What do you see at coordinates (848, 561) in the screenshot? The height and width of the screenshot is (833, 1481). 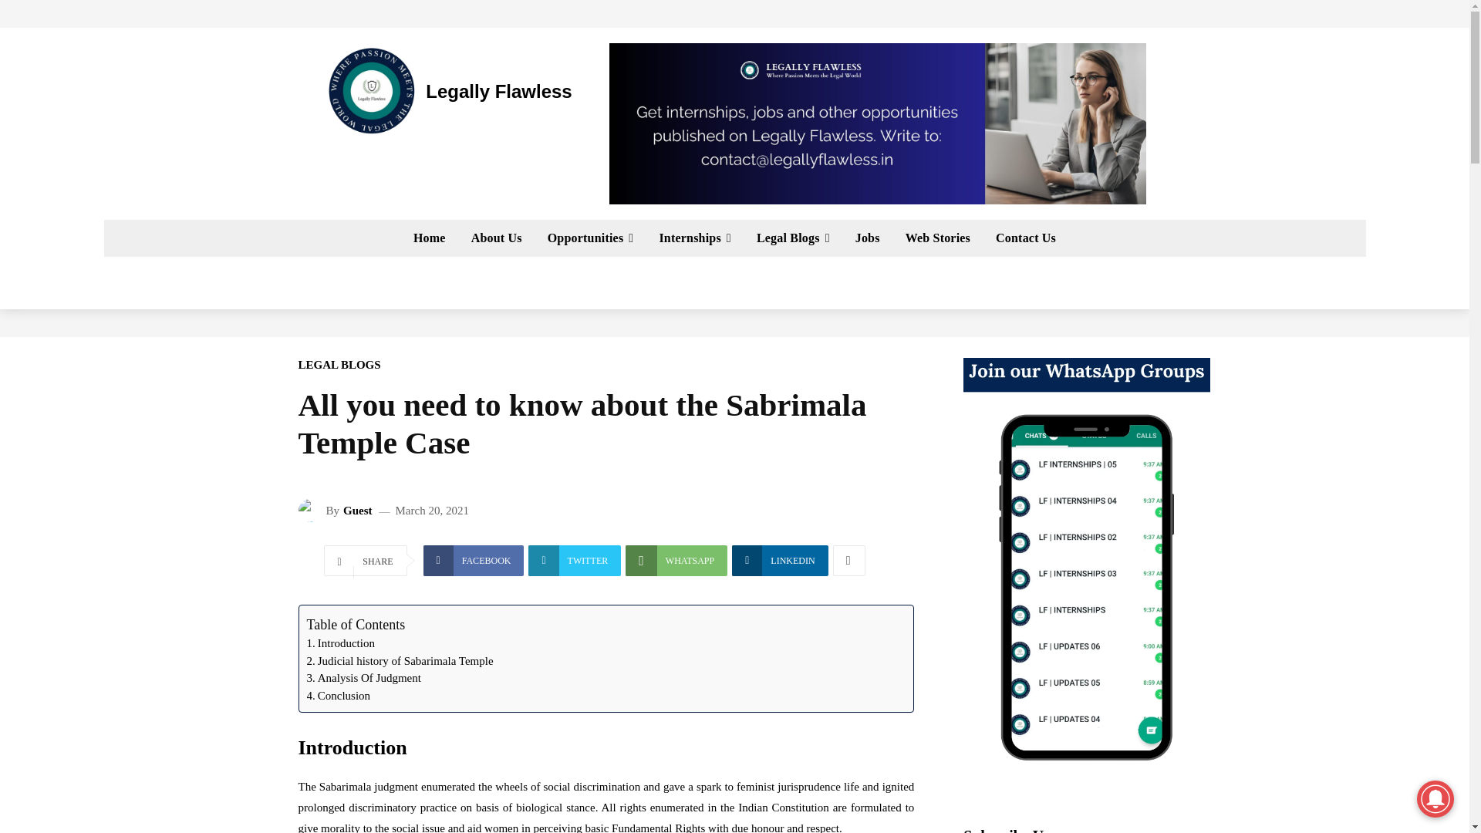 I see `More` at bounding box center [848, 561].